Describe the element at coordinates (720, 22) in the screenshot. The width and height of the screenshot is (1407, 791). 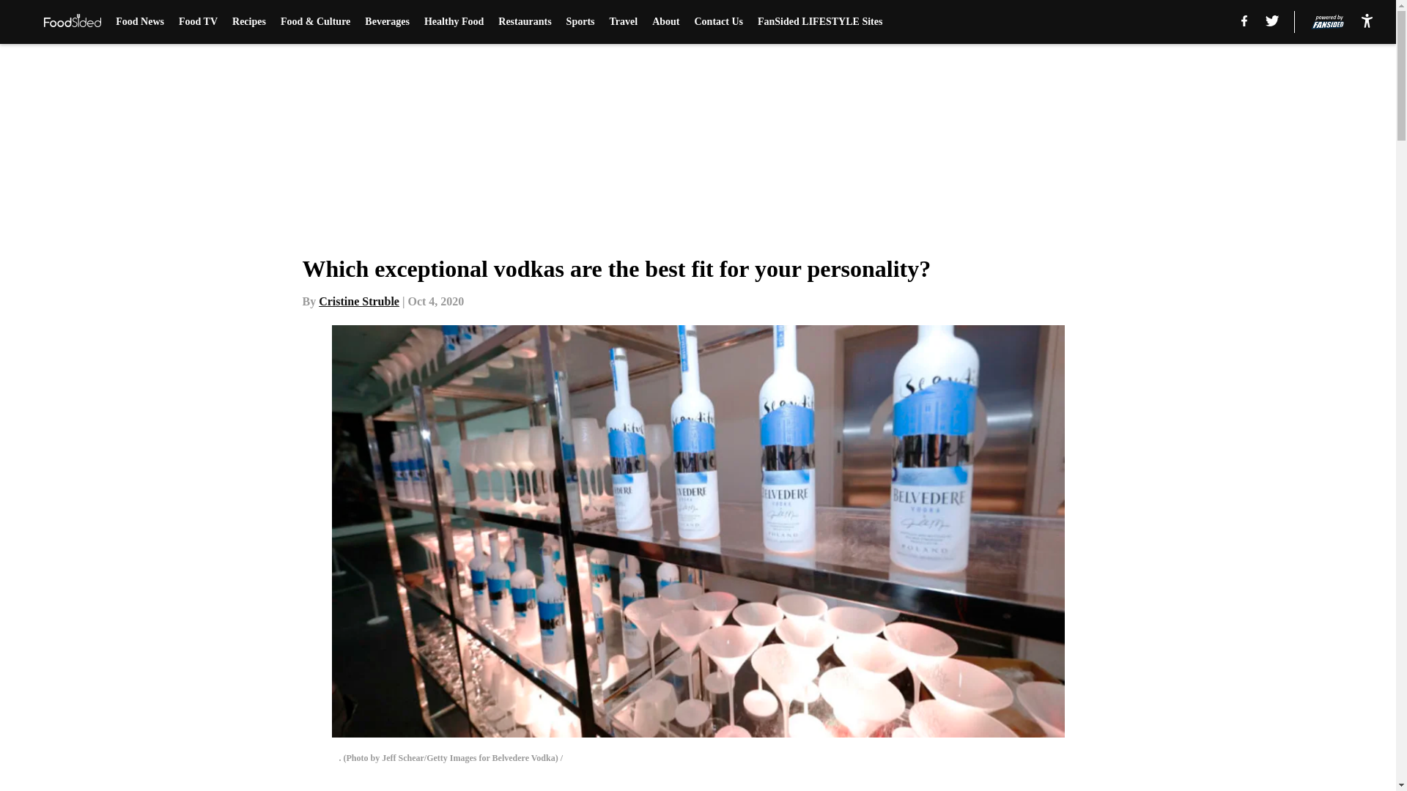
I see `Contact Us` at that location.